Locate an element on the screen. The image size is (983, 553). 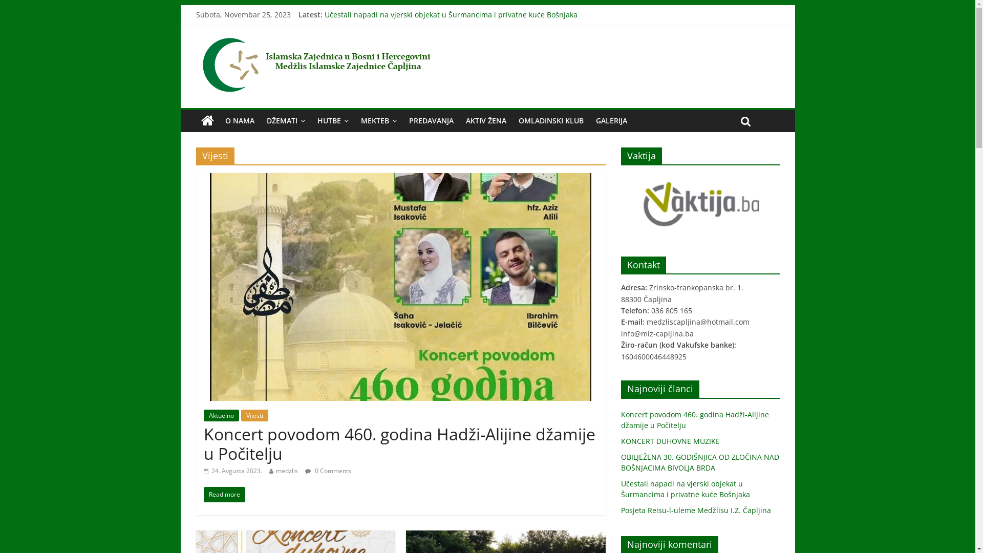
OMLADINSKI KLUB is located at coordinates (551, 121).